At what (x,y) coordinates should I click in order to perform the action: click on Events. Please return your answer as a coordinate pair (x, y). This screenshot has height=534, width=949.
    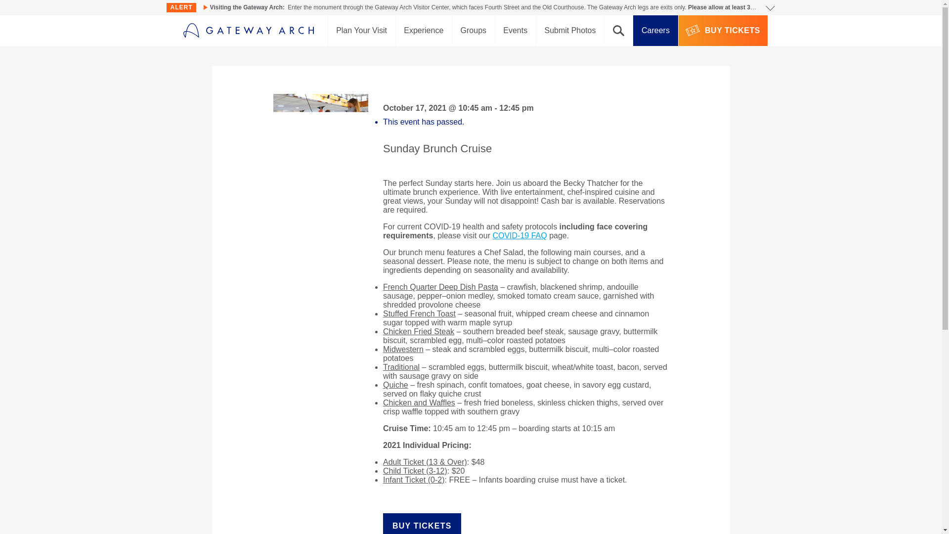
    Looking at the image, I should click on (516, 31).